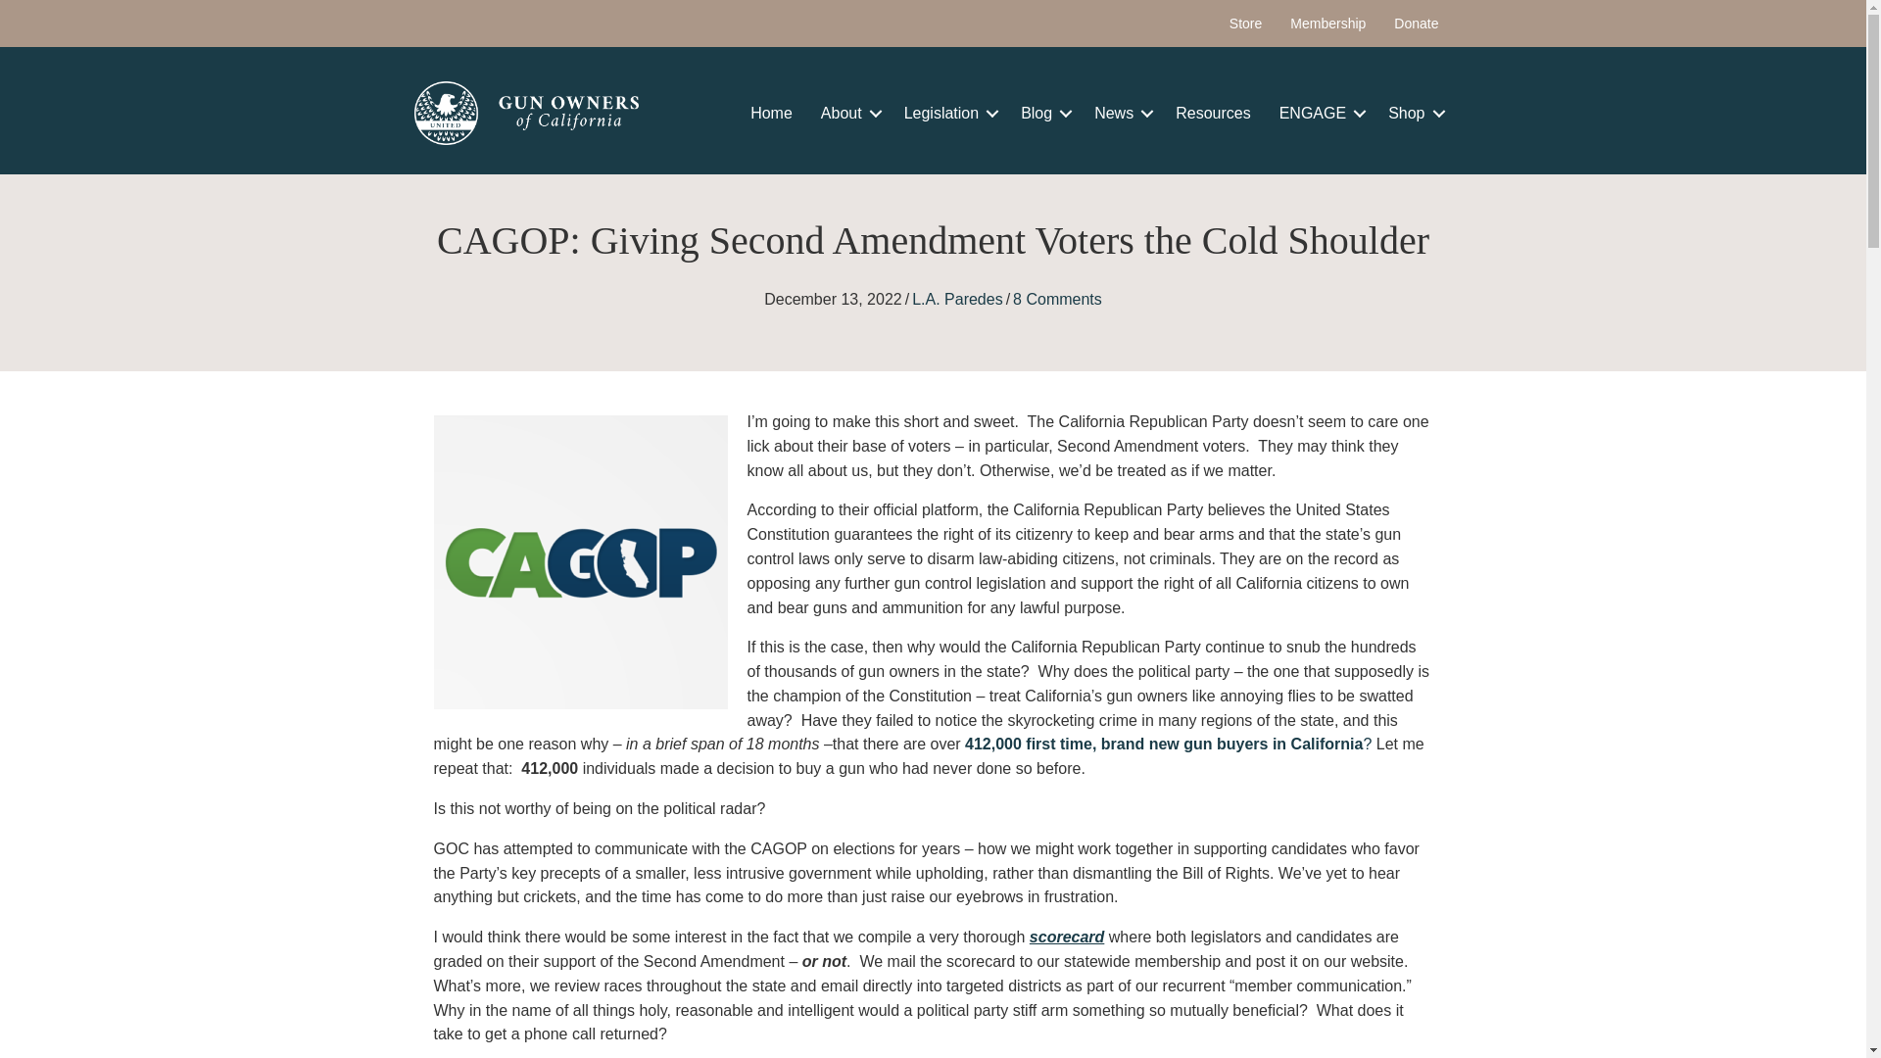 Image resolution: width=1881 pixels, height=1058 pixels. I want to click on Membership, so click(1327, 24).